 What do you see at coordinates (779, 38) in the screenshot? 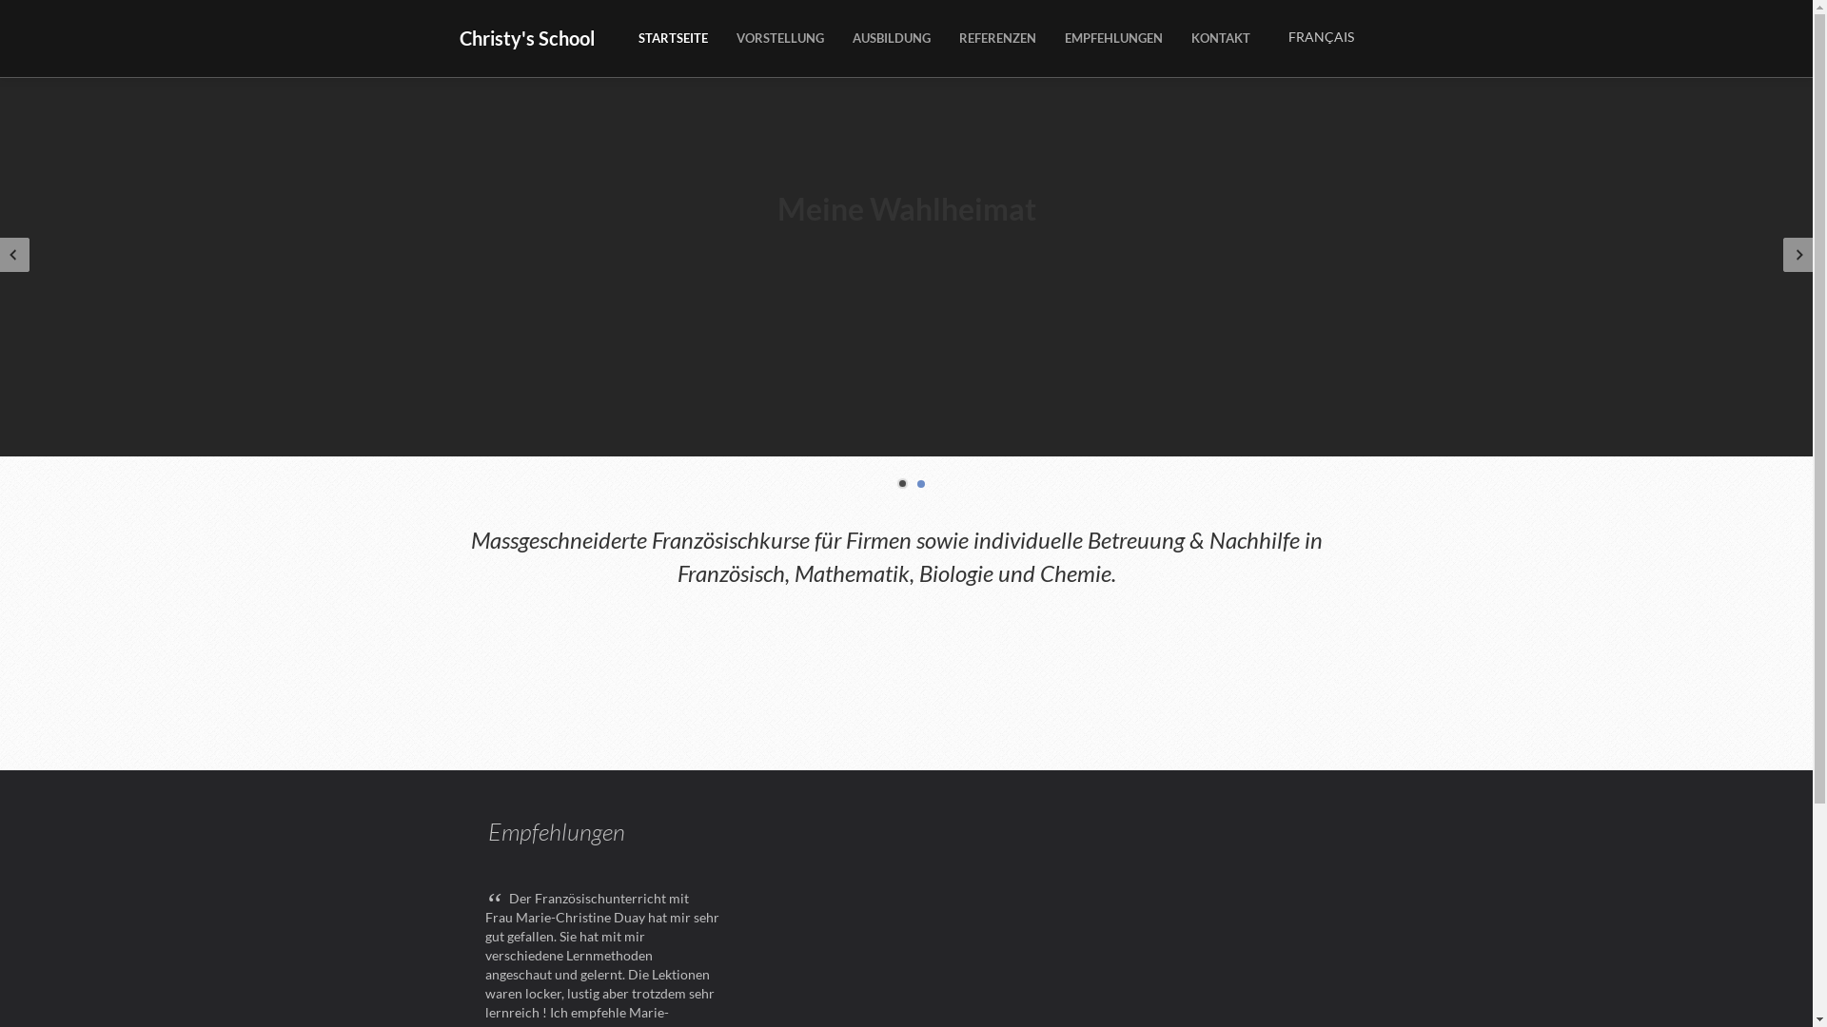
I see `VORSTELLUNG` at bounding box center [779, 38].